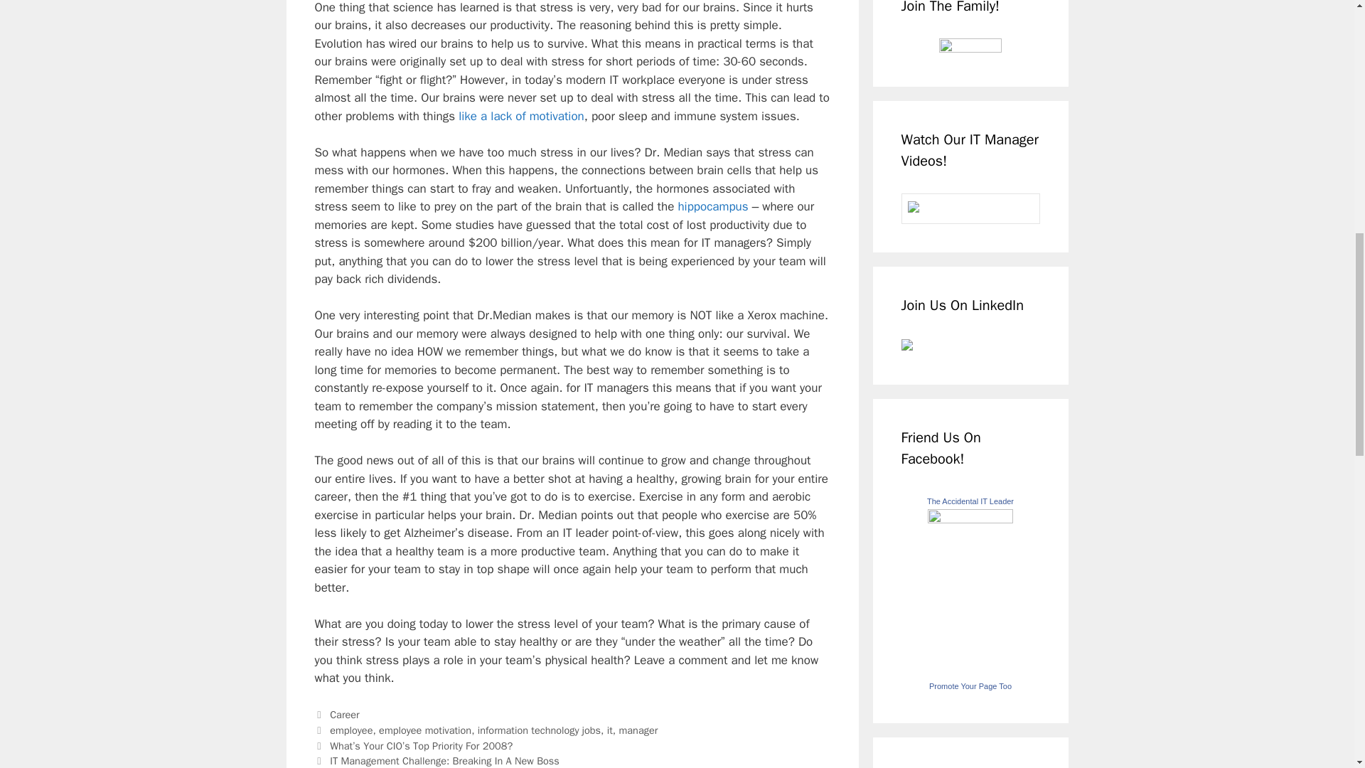  I want to click on What is the hippocampus?, so click(714, 206).